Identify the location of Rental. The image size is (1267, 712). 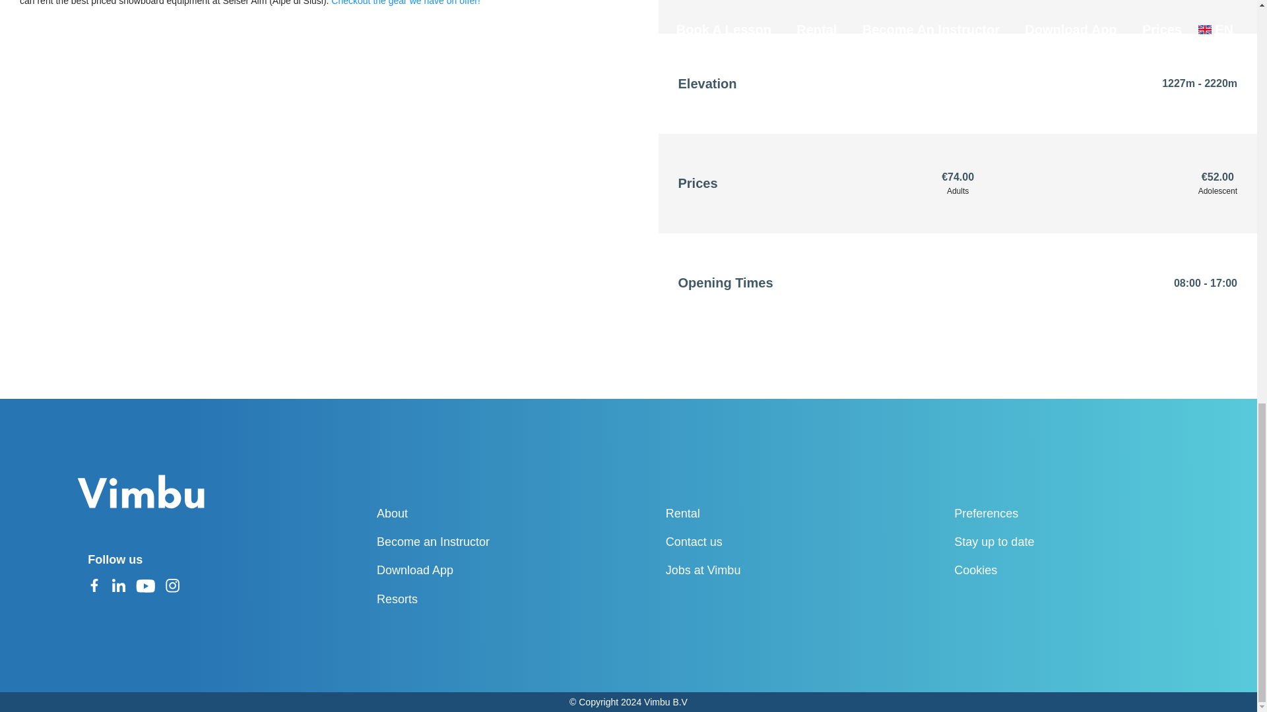
(729, 513).